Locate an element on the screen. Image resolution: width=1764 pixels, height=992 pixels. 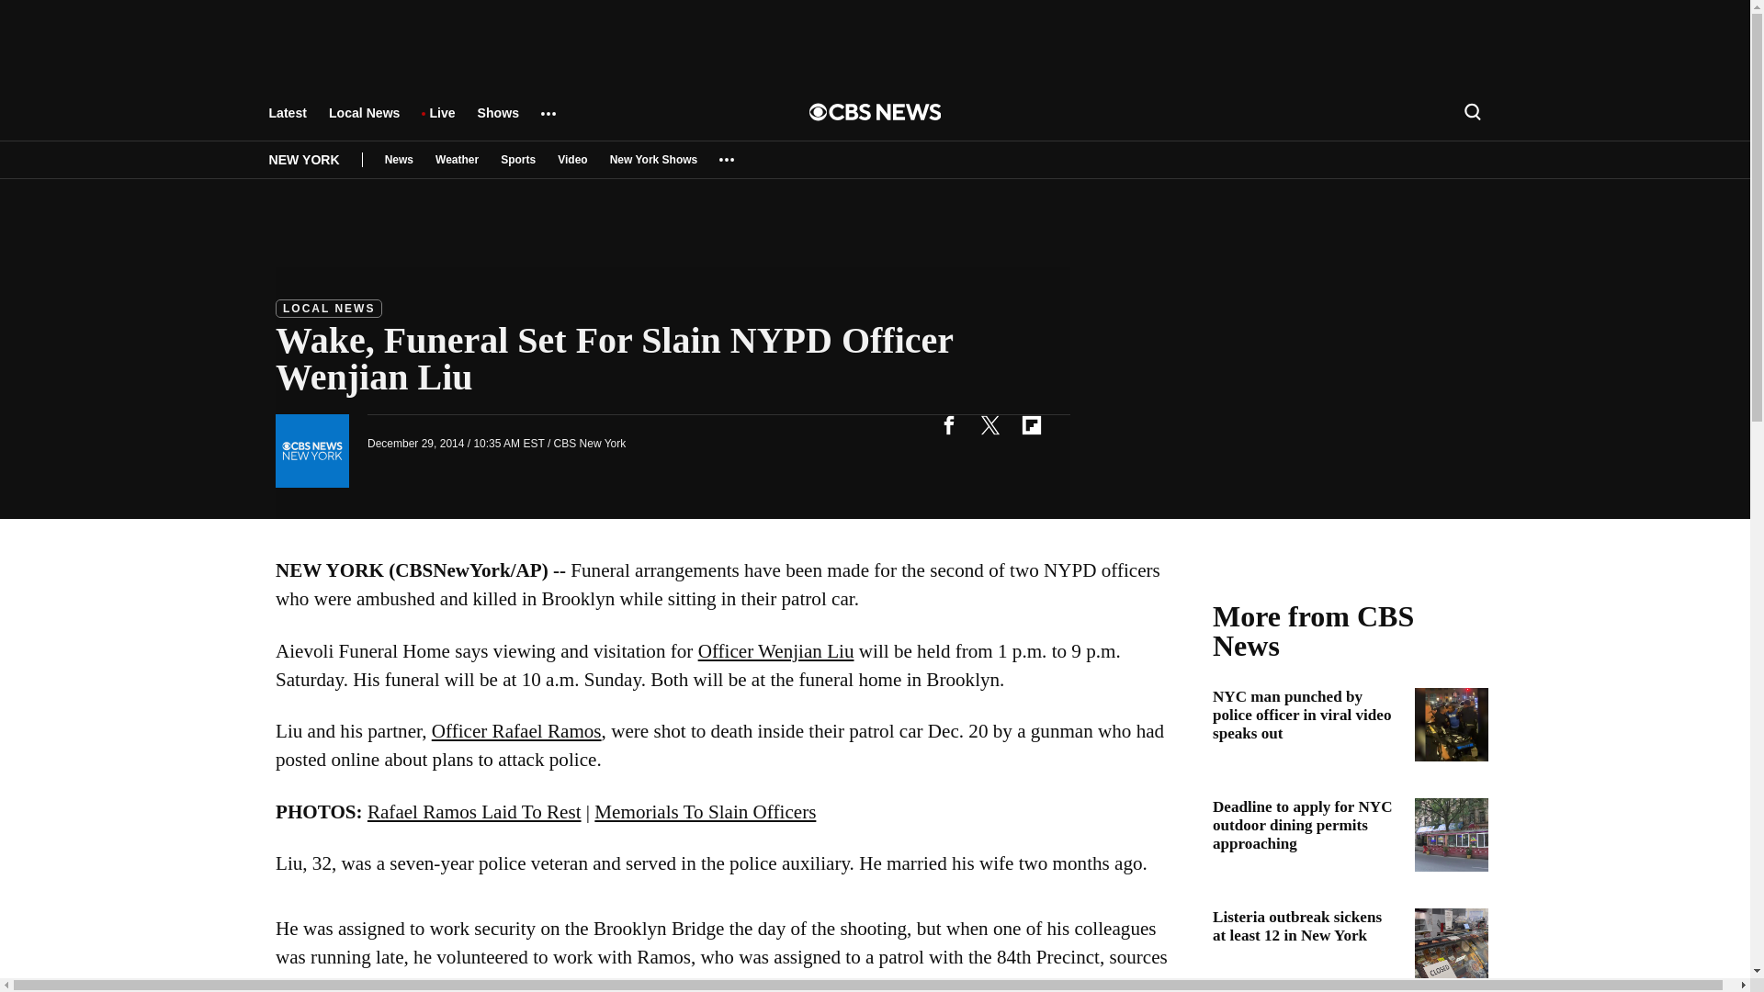
Latest is located at coordinates (287, 121).